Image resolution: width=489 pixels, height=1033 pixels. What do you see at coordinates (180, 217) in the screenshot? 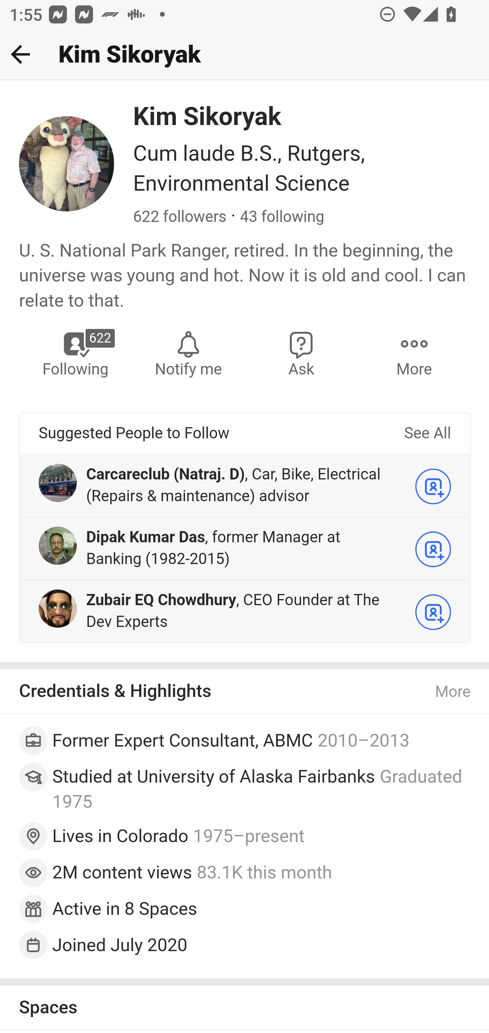
I see `622 followers` at bounding box center [180, 217].